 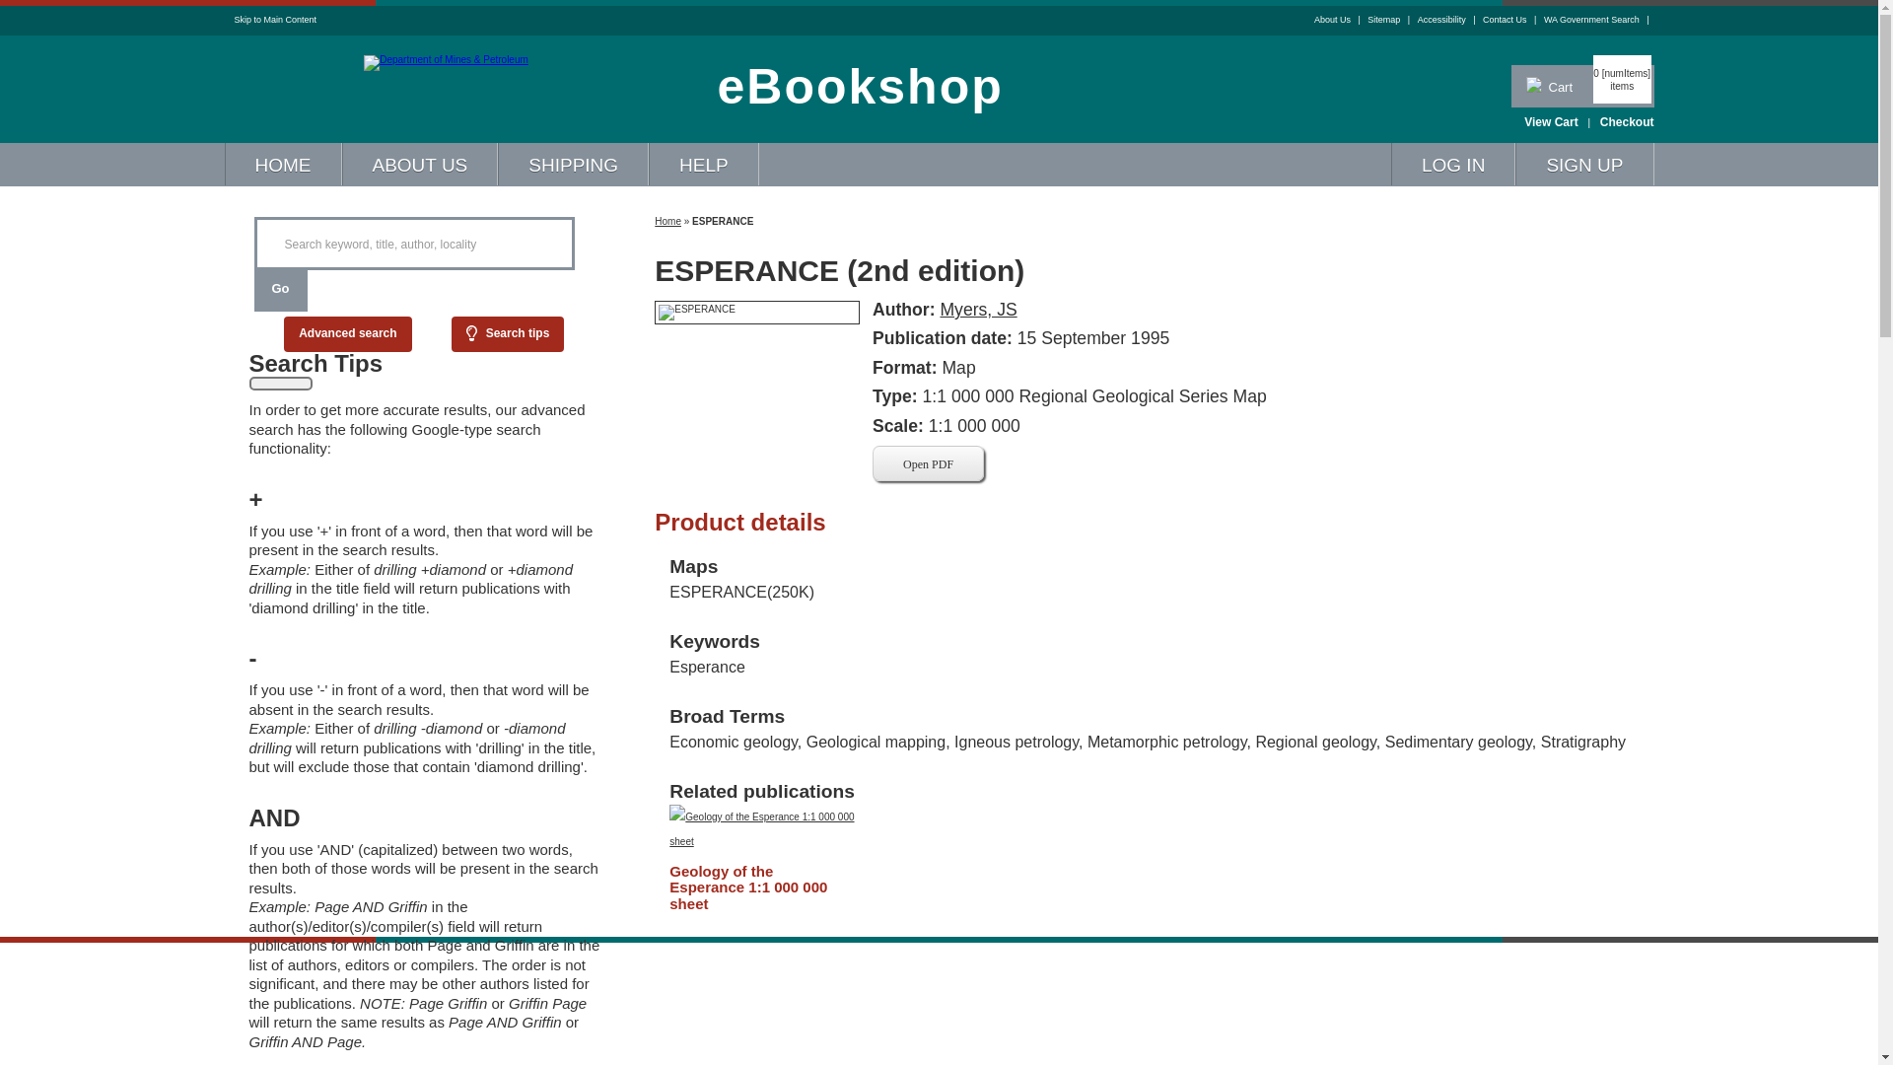 I want to click on Skip to Main Content, so click(x=276, y=20).